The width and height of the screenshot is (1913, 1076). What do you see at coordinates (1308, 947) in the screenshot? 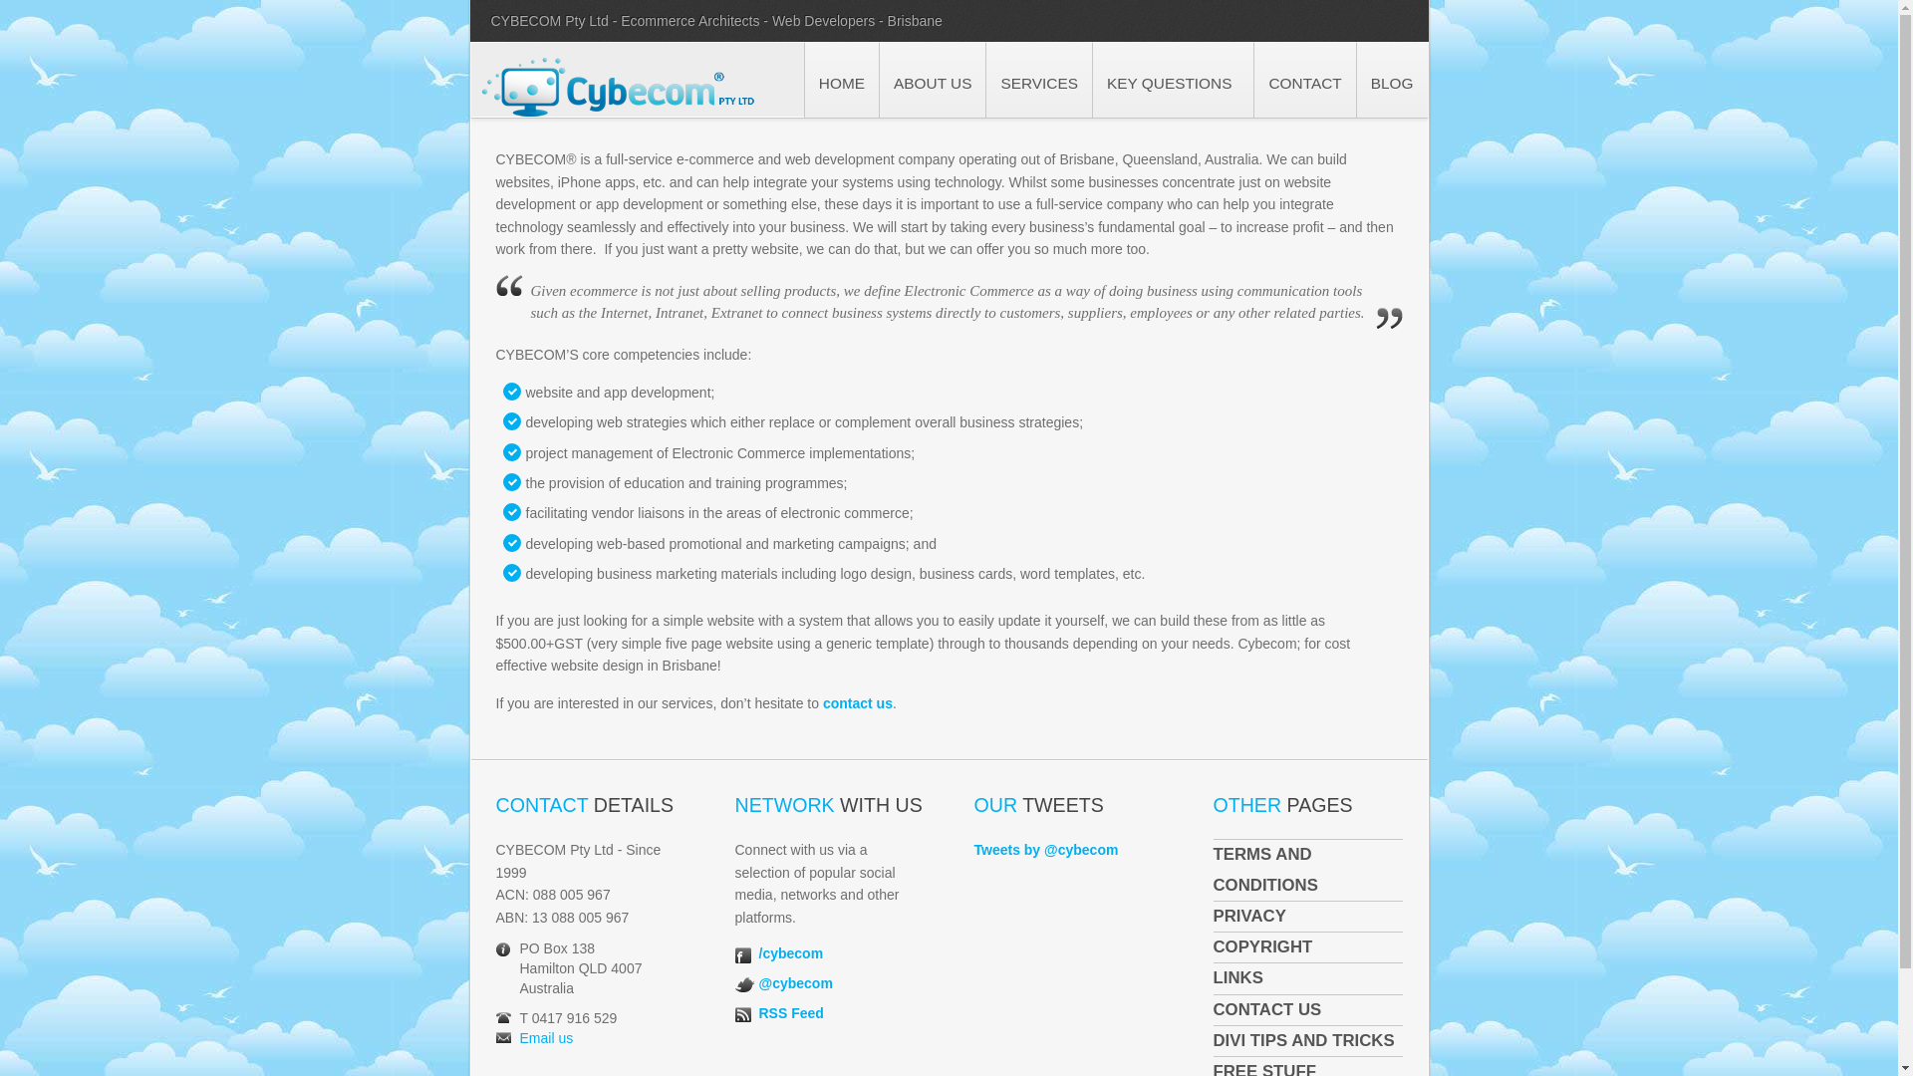
I see `COPYRIGHT` at bounding box center [1308, 947].